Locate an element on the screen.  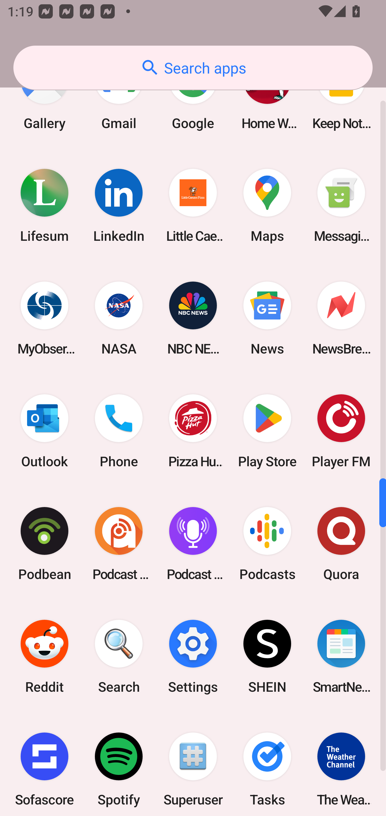
Sofascore is located at coordinates (44, 764).